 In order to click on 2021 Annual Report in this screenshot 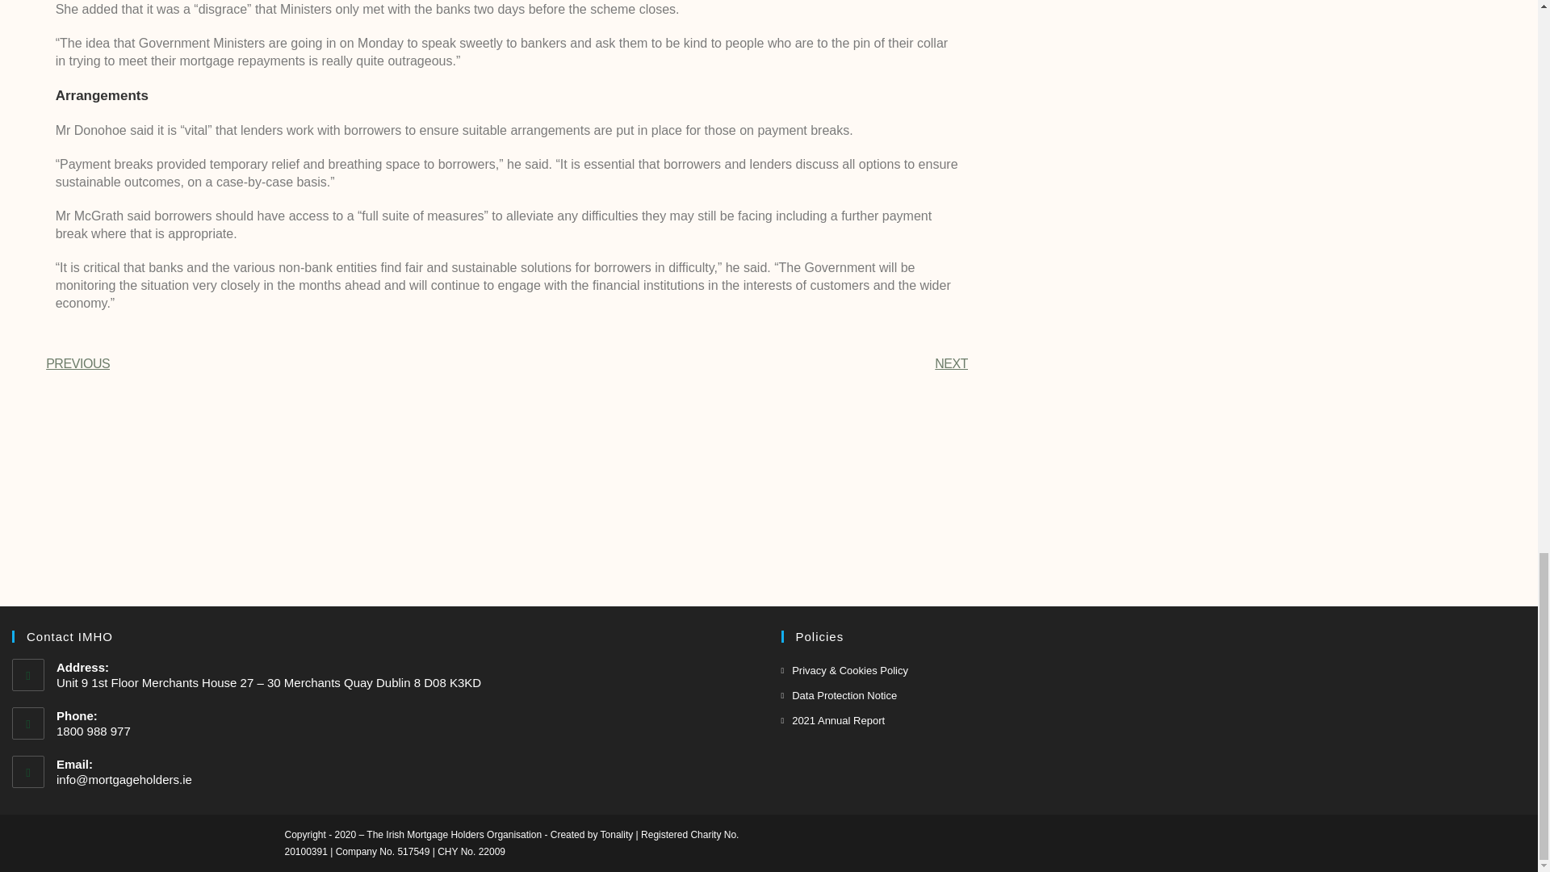, I will do `click(833, 720)`.